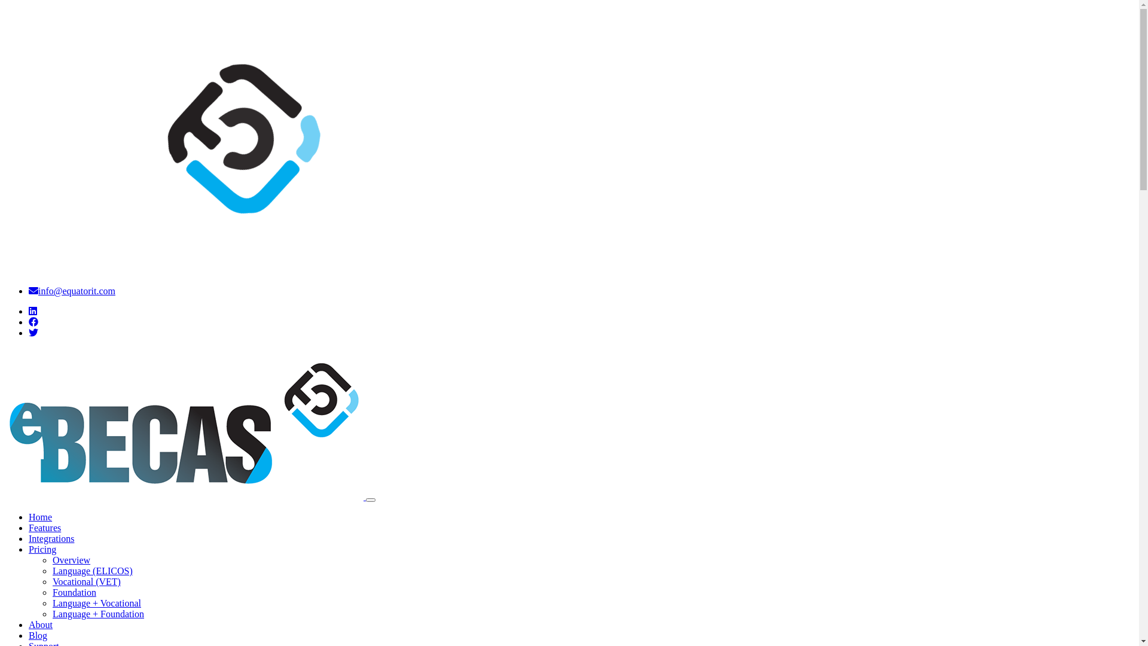 This screenshot has width=1148, height=646. Describe the element at coordinates (98, 614) in the screenshot. I see `Language + Foundation` at that location.